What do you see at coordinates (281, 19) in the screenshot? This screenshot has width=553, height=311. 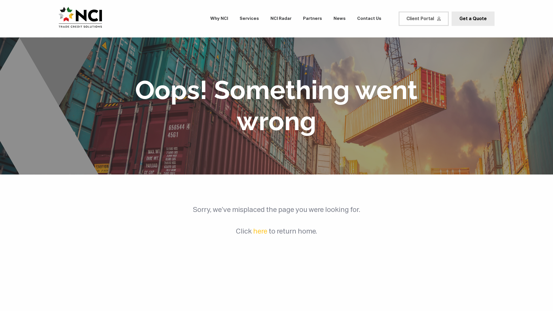 I see `NCI Radar` at bounding box center [281, 19].